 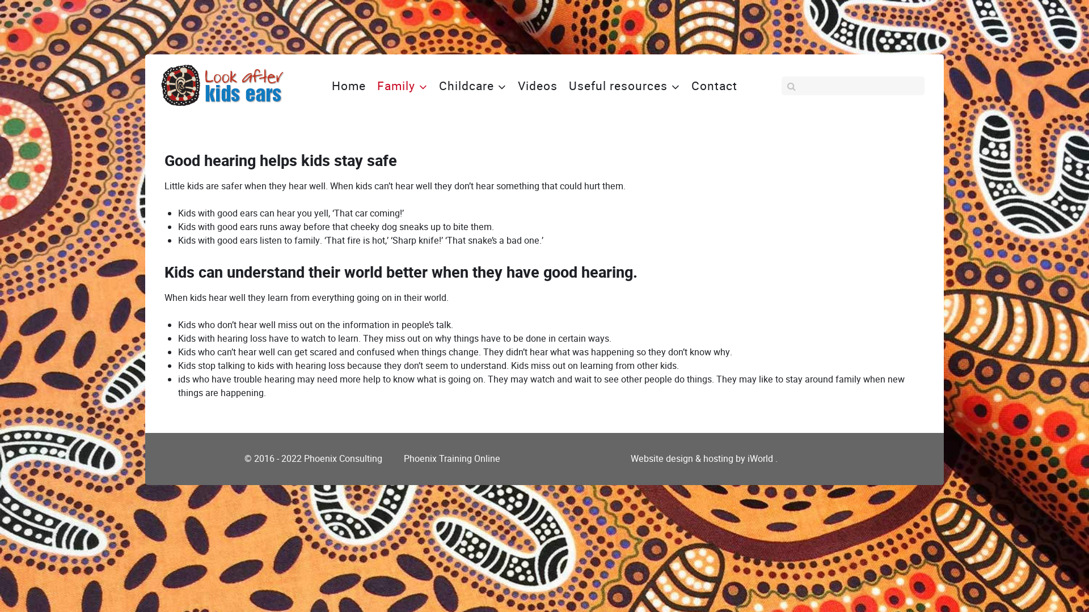 I want to click on Useful resources, so click(x=624, y=86).